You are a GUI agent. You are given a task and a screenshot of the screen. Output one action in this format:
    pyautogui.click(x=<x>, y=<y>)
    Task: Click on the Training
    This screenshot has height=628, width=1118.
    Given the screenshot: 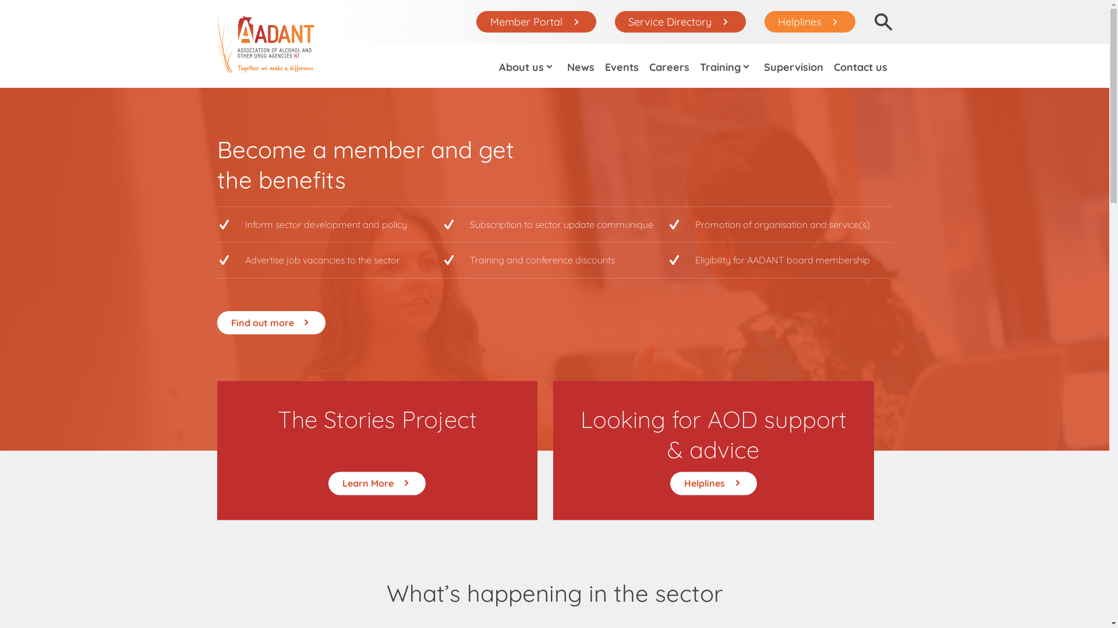 What is the action you would take?
    pyautogui.click(x=727, y=66)
    